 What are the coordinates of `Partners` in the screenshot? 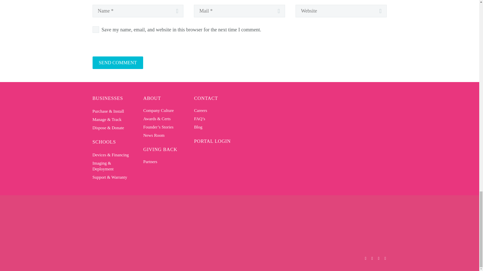 It's located at (150, 161).